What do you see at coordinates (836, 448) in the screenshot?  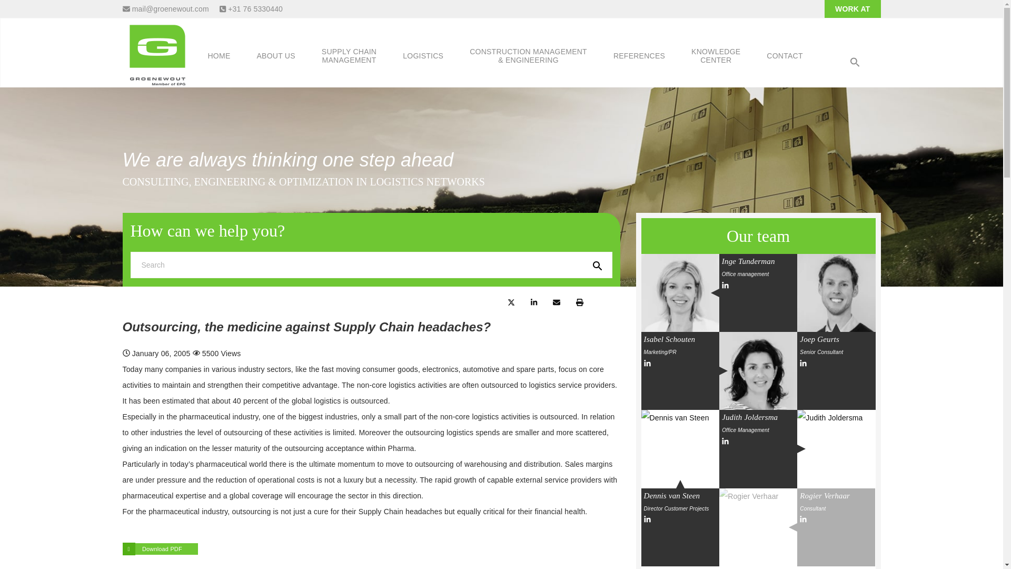 I see `Inge Tunderman` at bounding box center [836, 448].